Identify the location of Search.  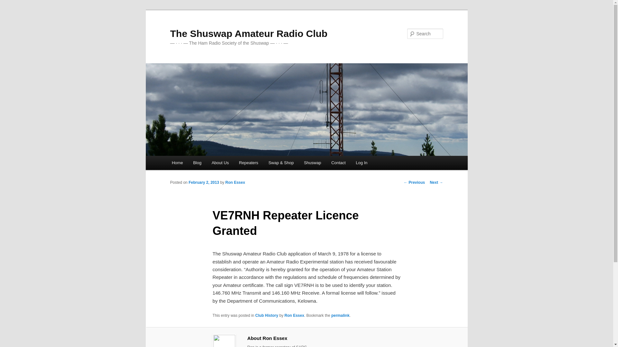
(10, 4).